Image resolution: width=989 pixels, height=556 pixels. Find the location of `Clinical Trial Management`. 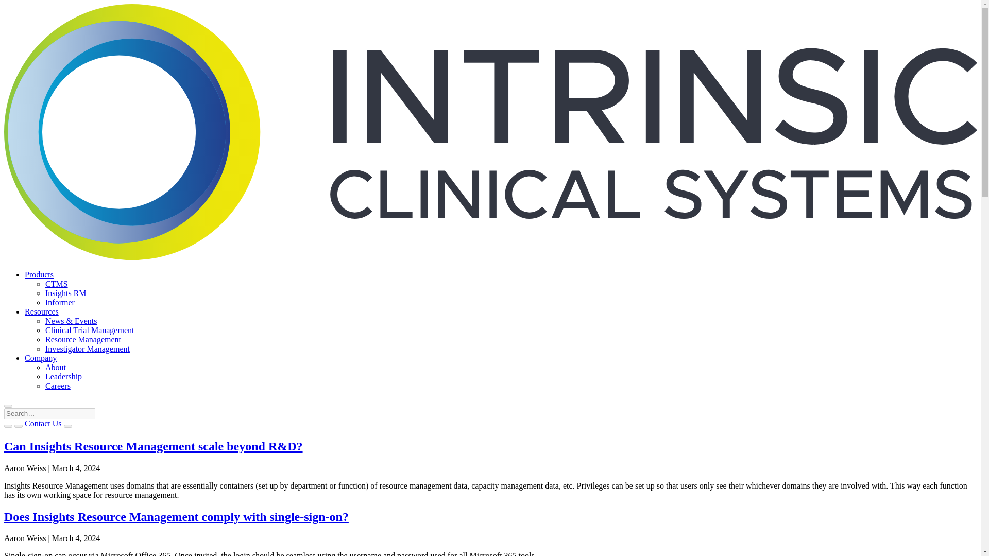

Clinical Trial Management is located at coordinates (90, 330).